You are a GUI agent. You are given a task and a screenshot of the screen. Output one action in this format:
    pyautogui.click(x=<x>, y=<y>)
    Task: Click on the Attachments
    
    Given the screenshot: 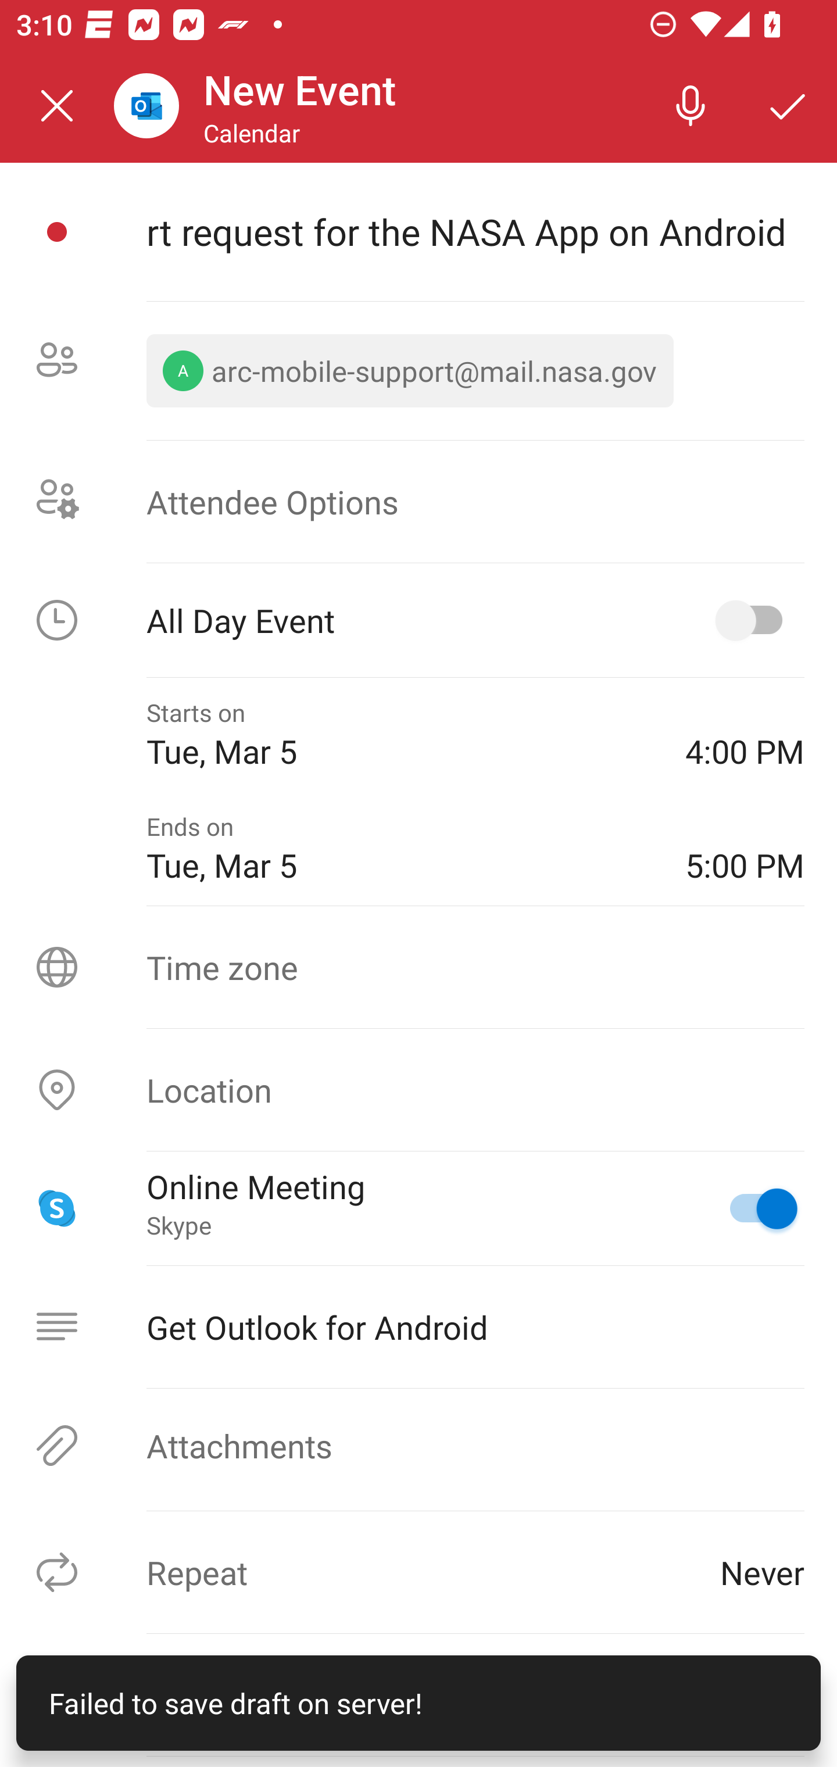 What is the action you would take?
    pyautogui.click(x=419, y=1445)
    